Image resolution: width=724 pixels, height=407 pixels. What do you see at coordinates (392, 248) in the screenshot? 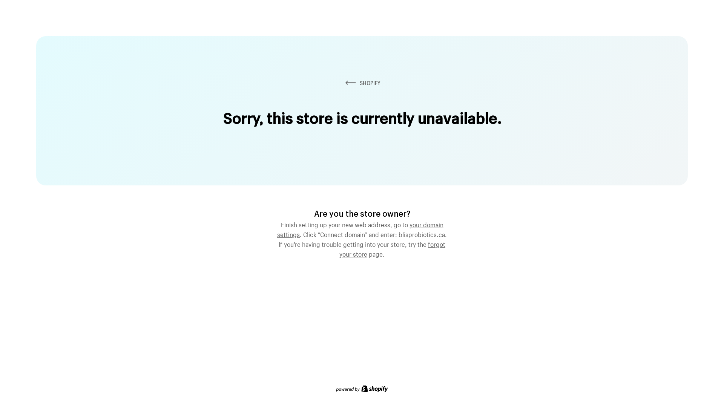
I see `forgot your store` at bounding box center [392, 248].